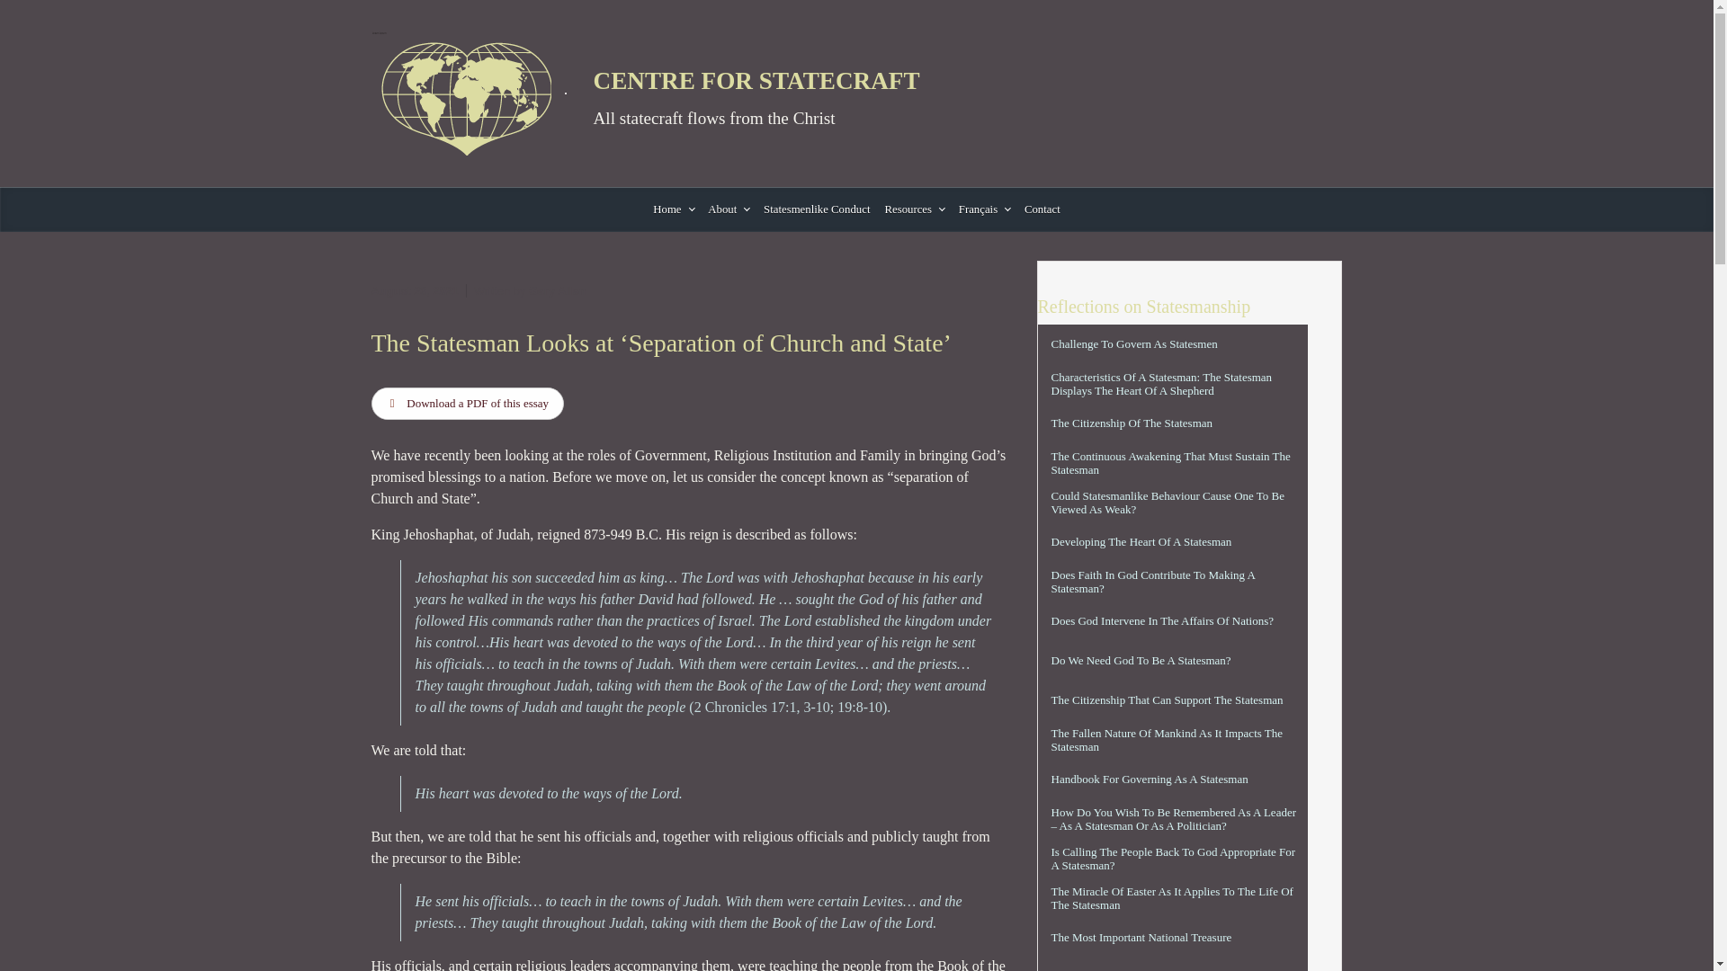  I want to click on Skip to main content, so click(14, 10).